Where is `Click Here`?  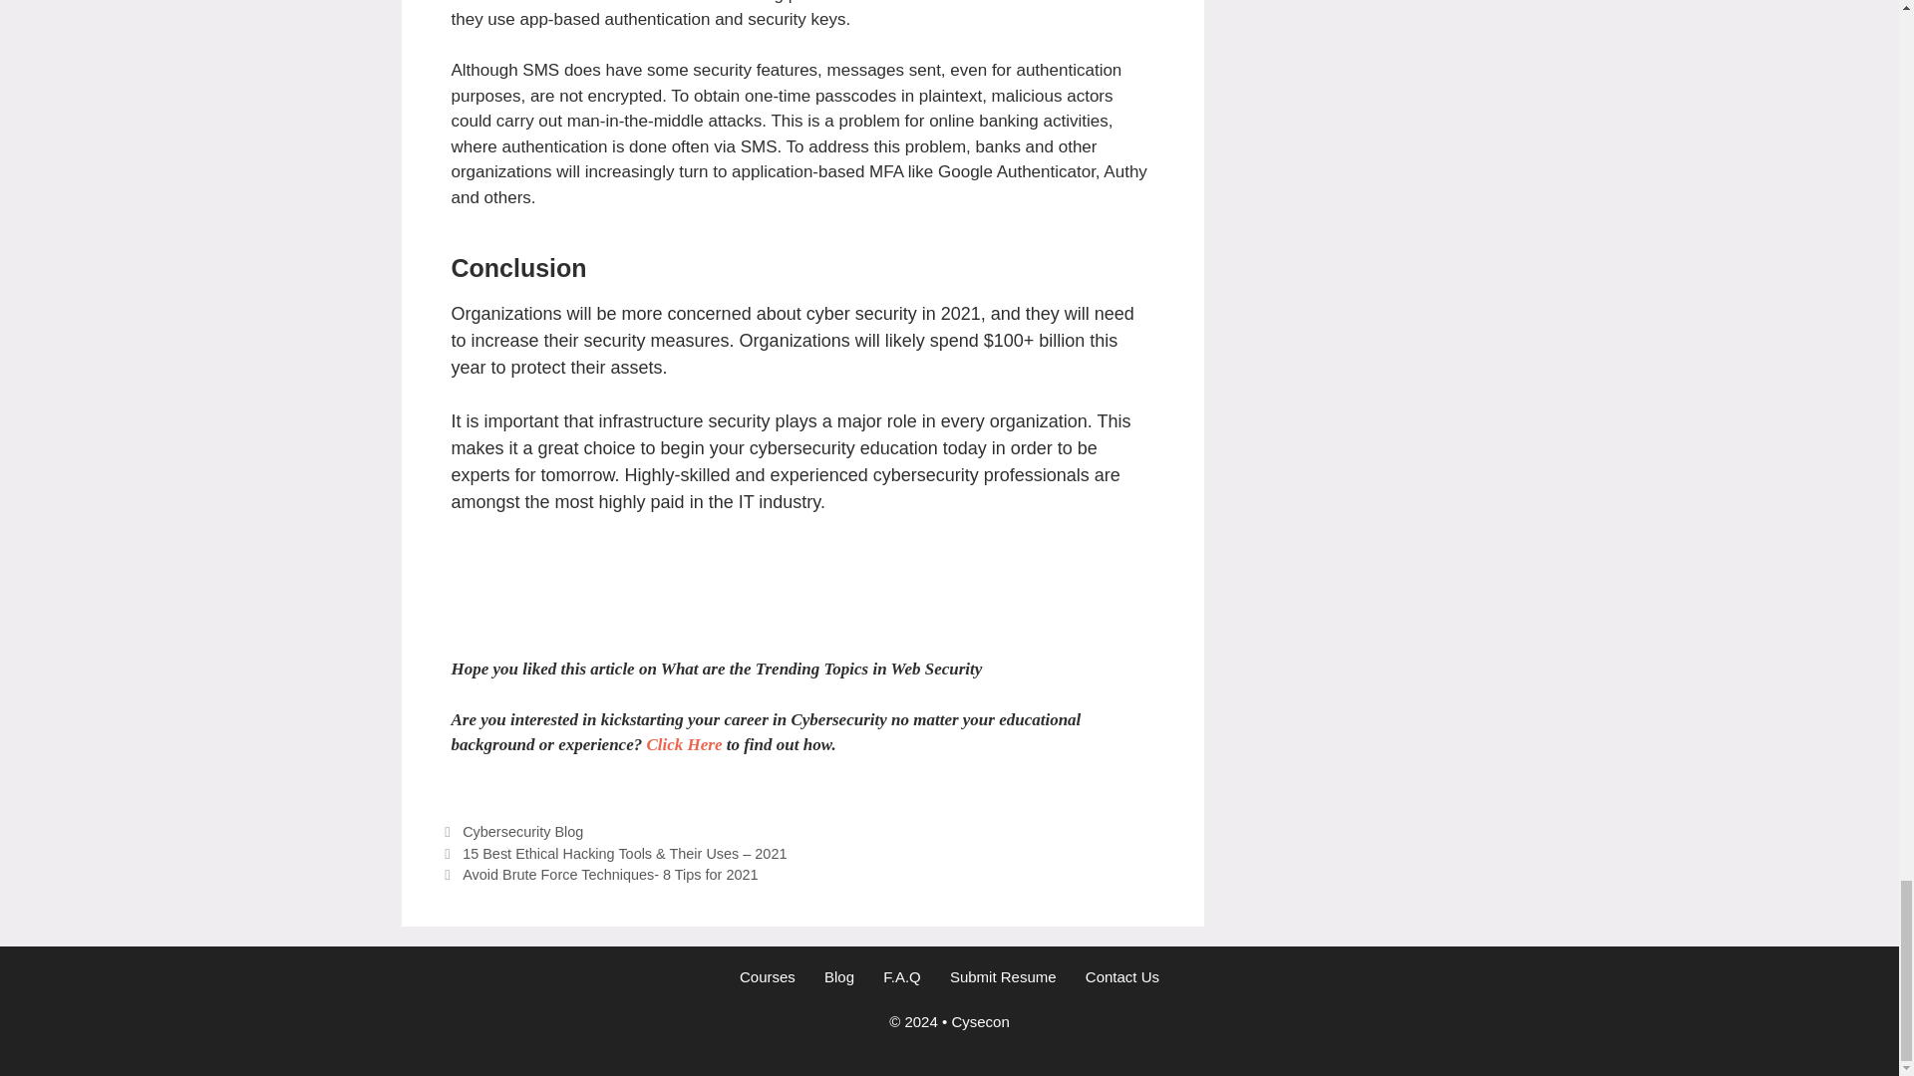
Click Here is located at coordinates (684, 744).